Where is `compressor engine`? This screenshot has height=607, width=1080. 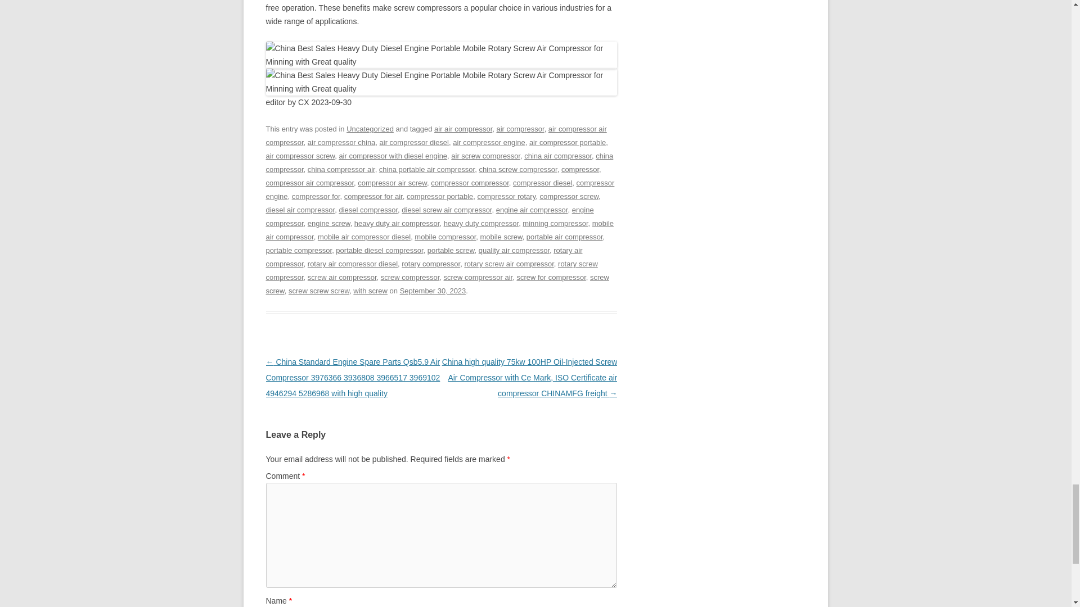
compressor engine is located at coordinates (440, 189).